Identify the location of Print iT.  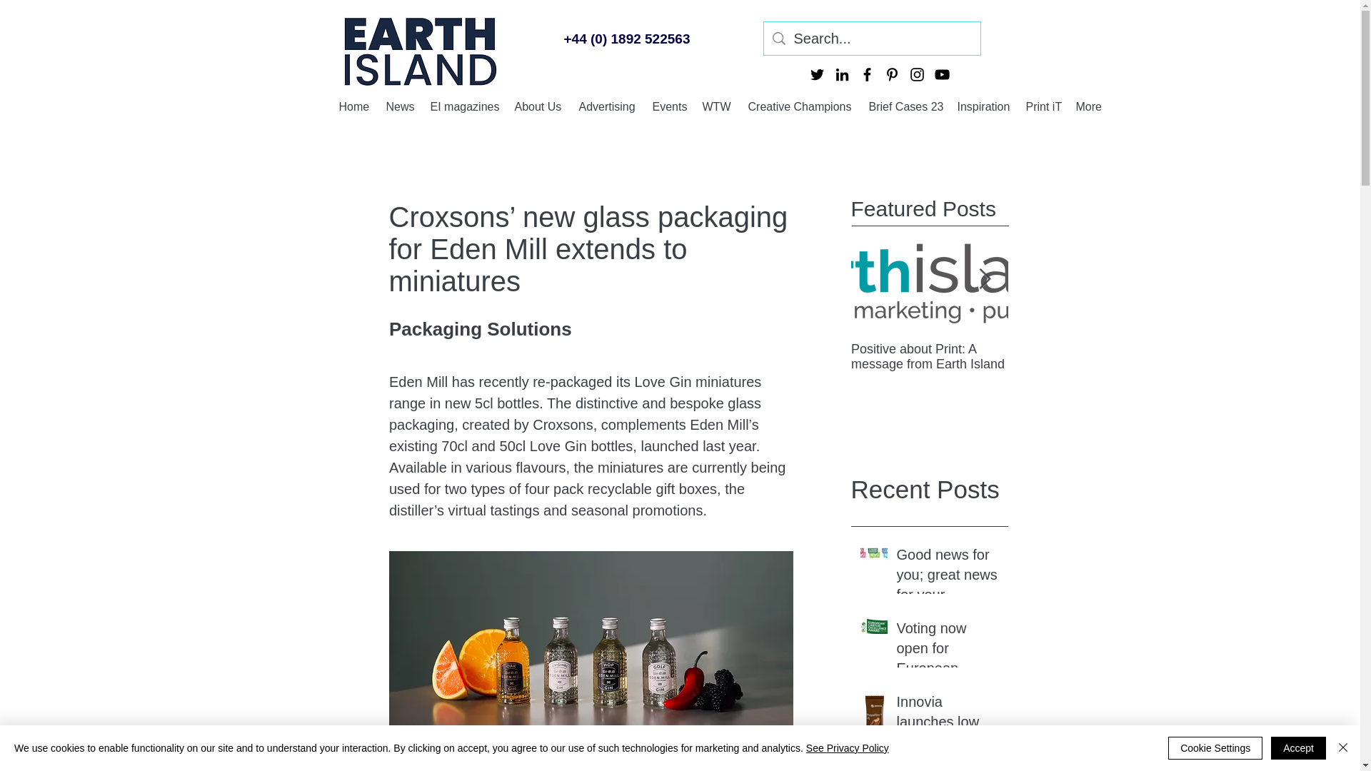
(1043, 106).